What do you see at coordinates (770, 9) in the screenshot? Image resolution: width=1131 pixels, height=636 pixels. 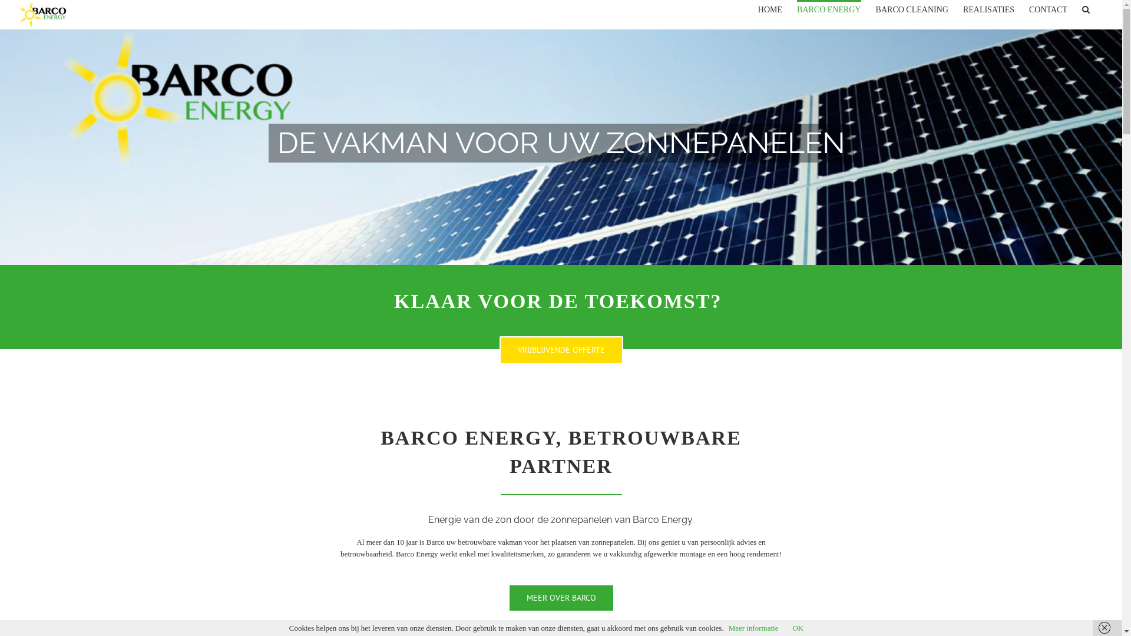 I see `HOME` at bounding box center [770, 9].